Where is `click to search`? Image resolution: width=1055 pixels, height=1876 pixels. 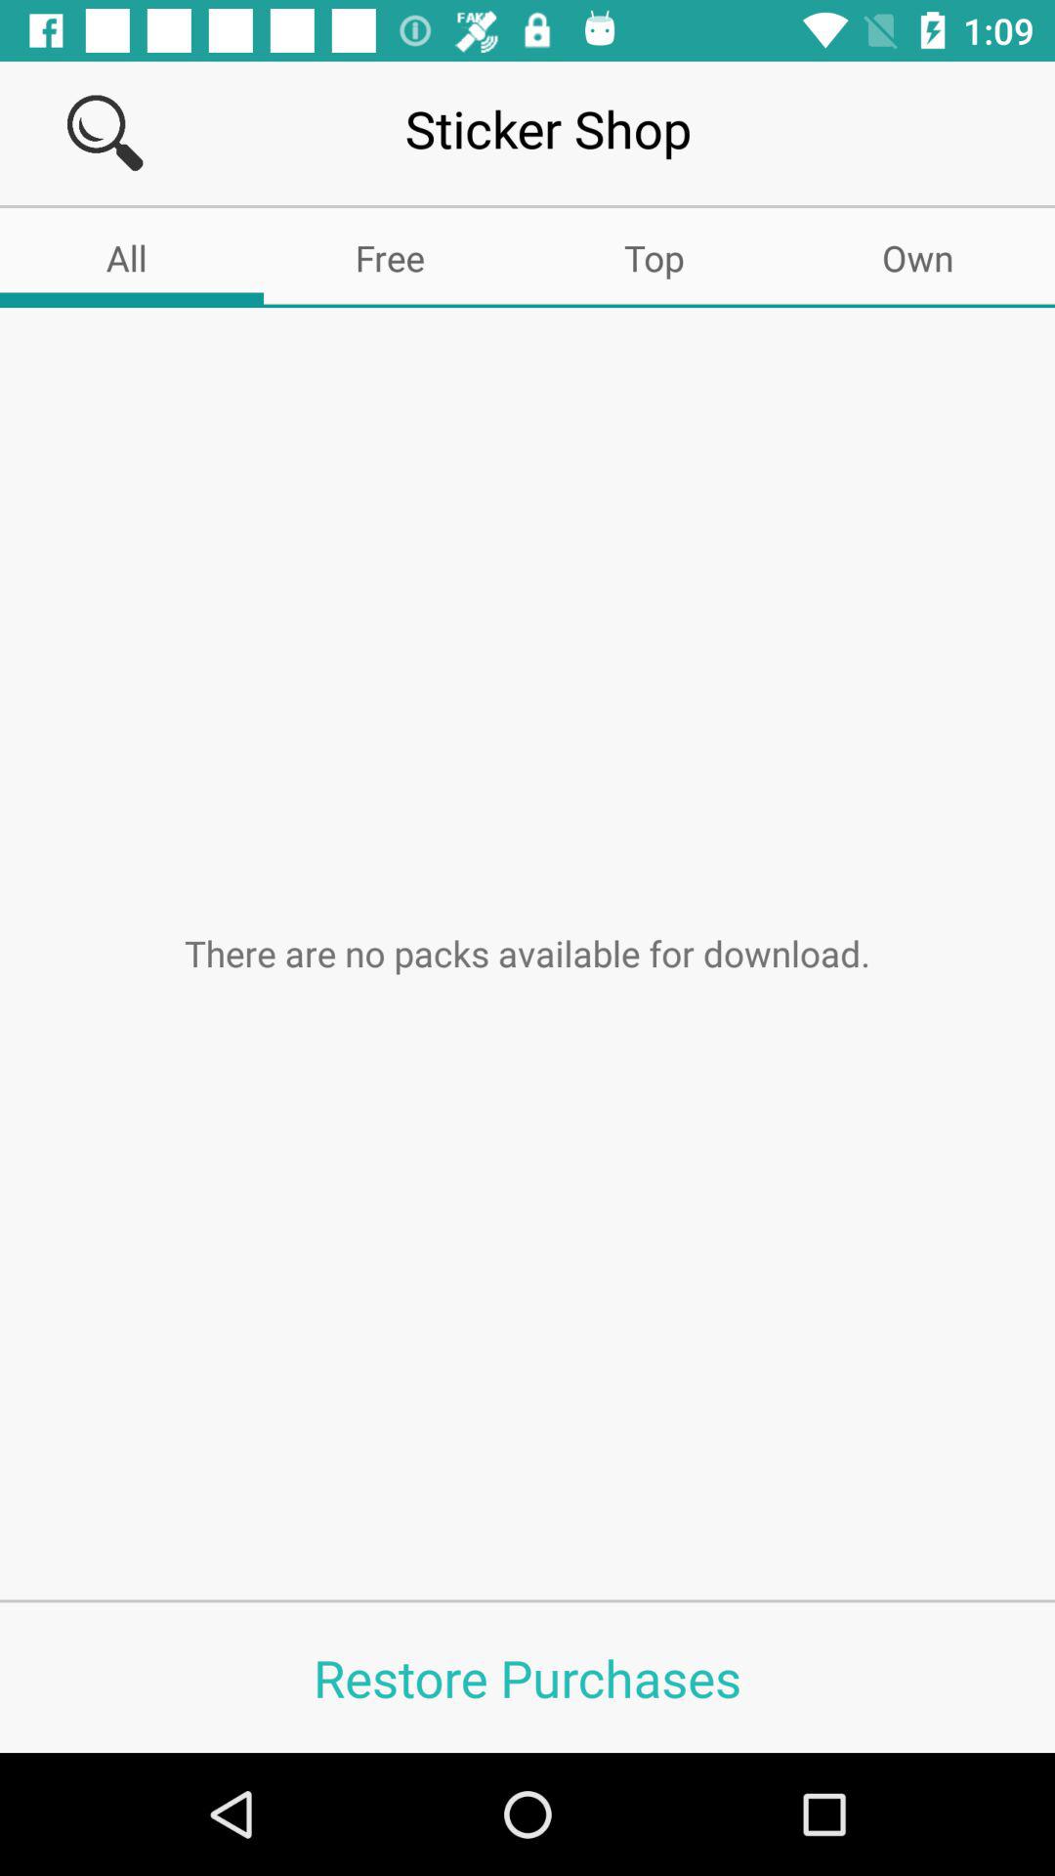
click to search is located at coordinates (105, 133).